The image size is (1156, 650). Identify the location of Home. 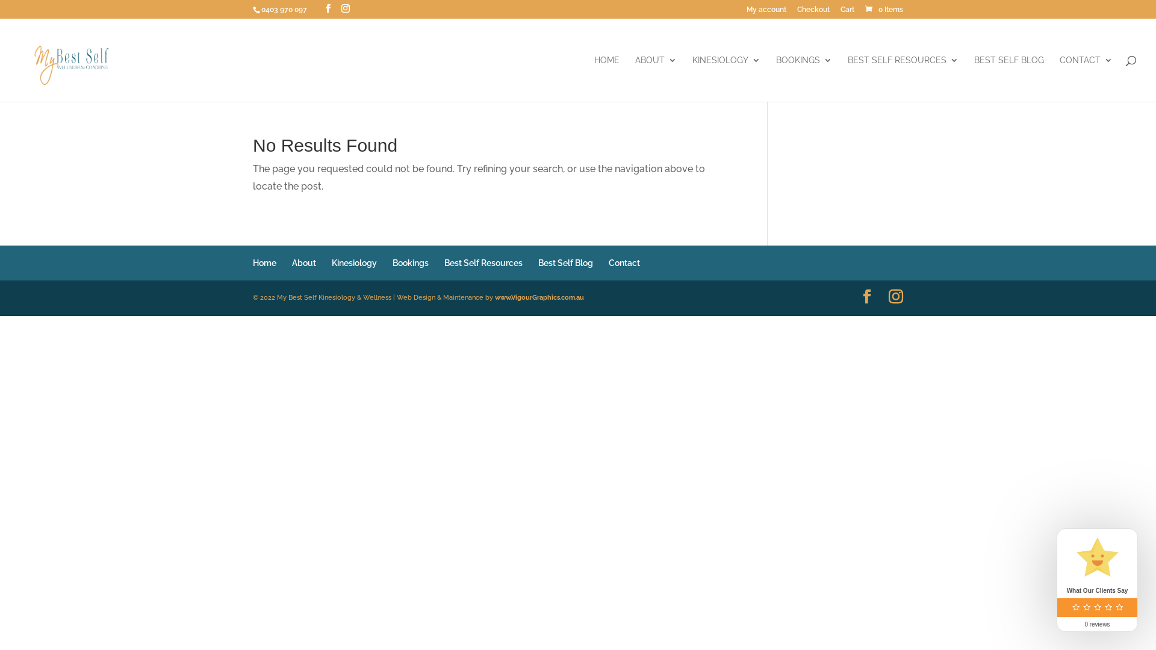
(265, 263).